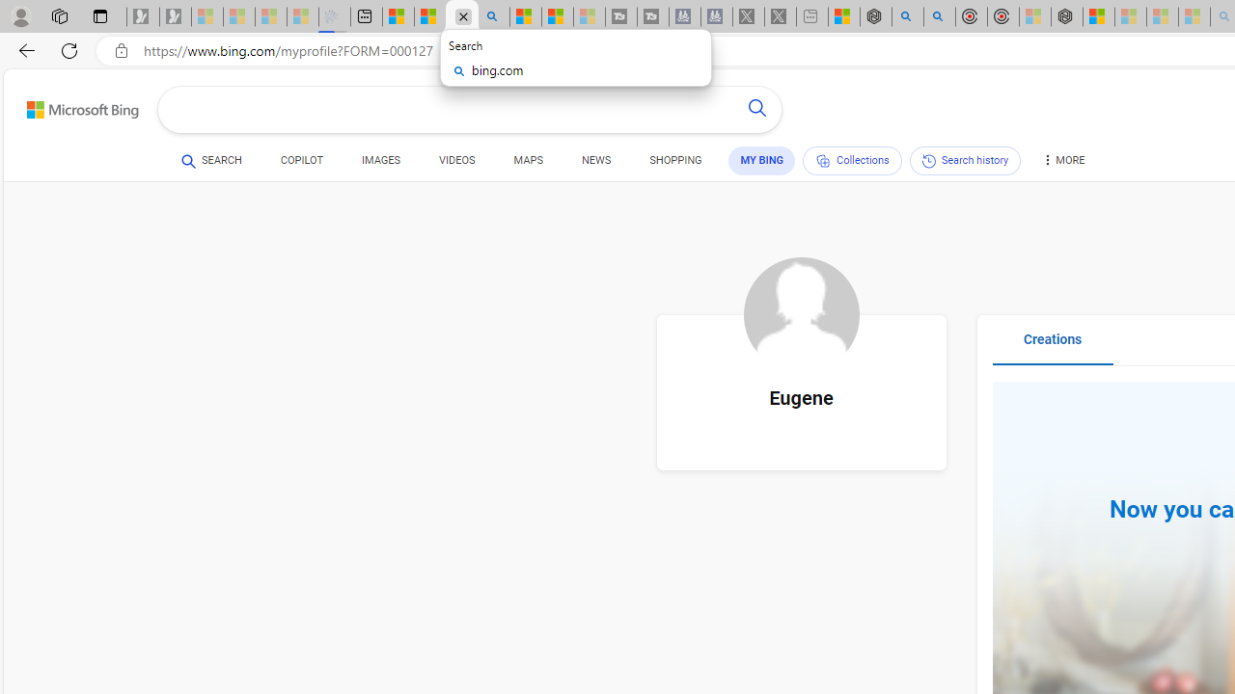 This screenshot has width=1235, height=694. I want to click on Streaming Coverage | T3 - Sleeping, so click(621, 17).